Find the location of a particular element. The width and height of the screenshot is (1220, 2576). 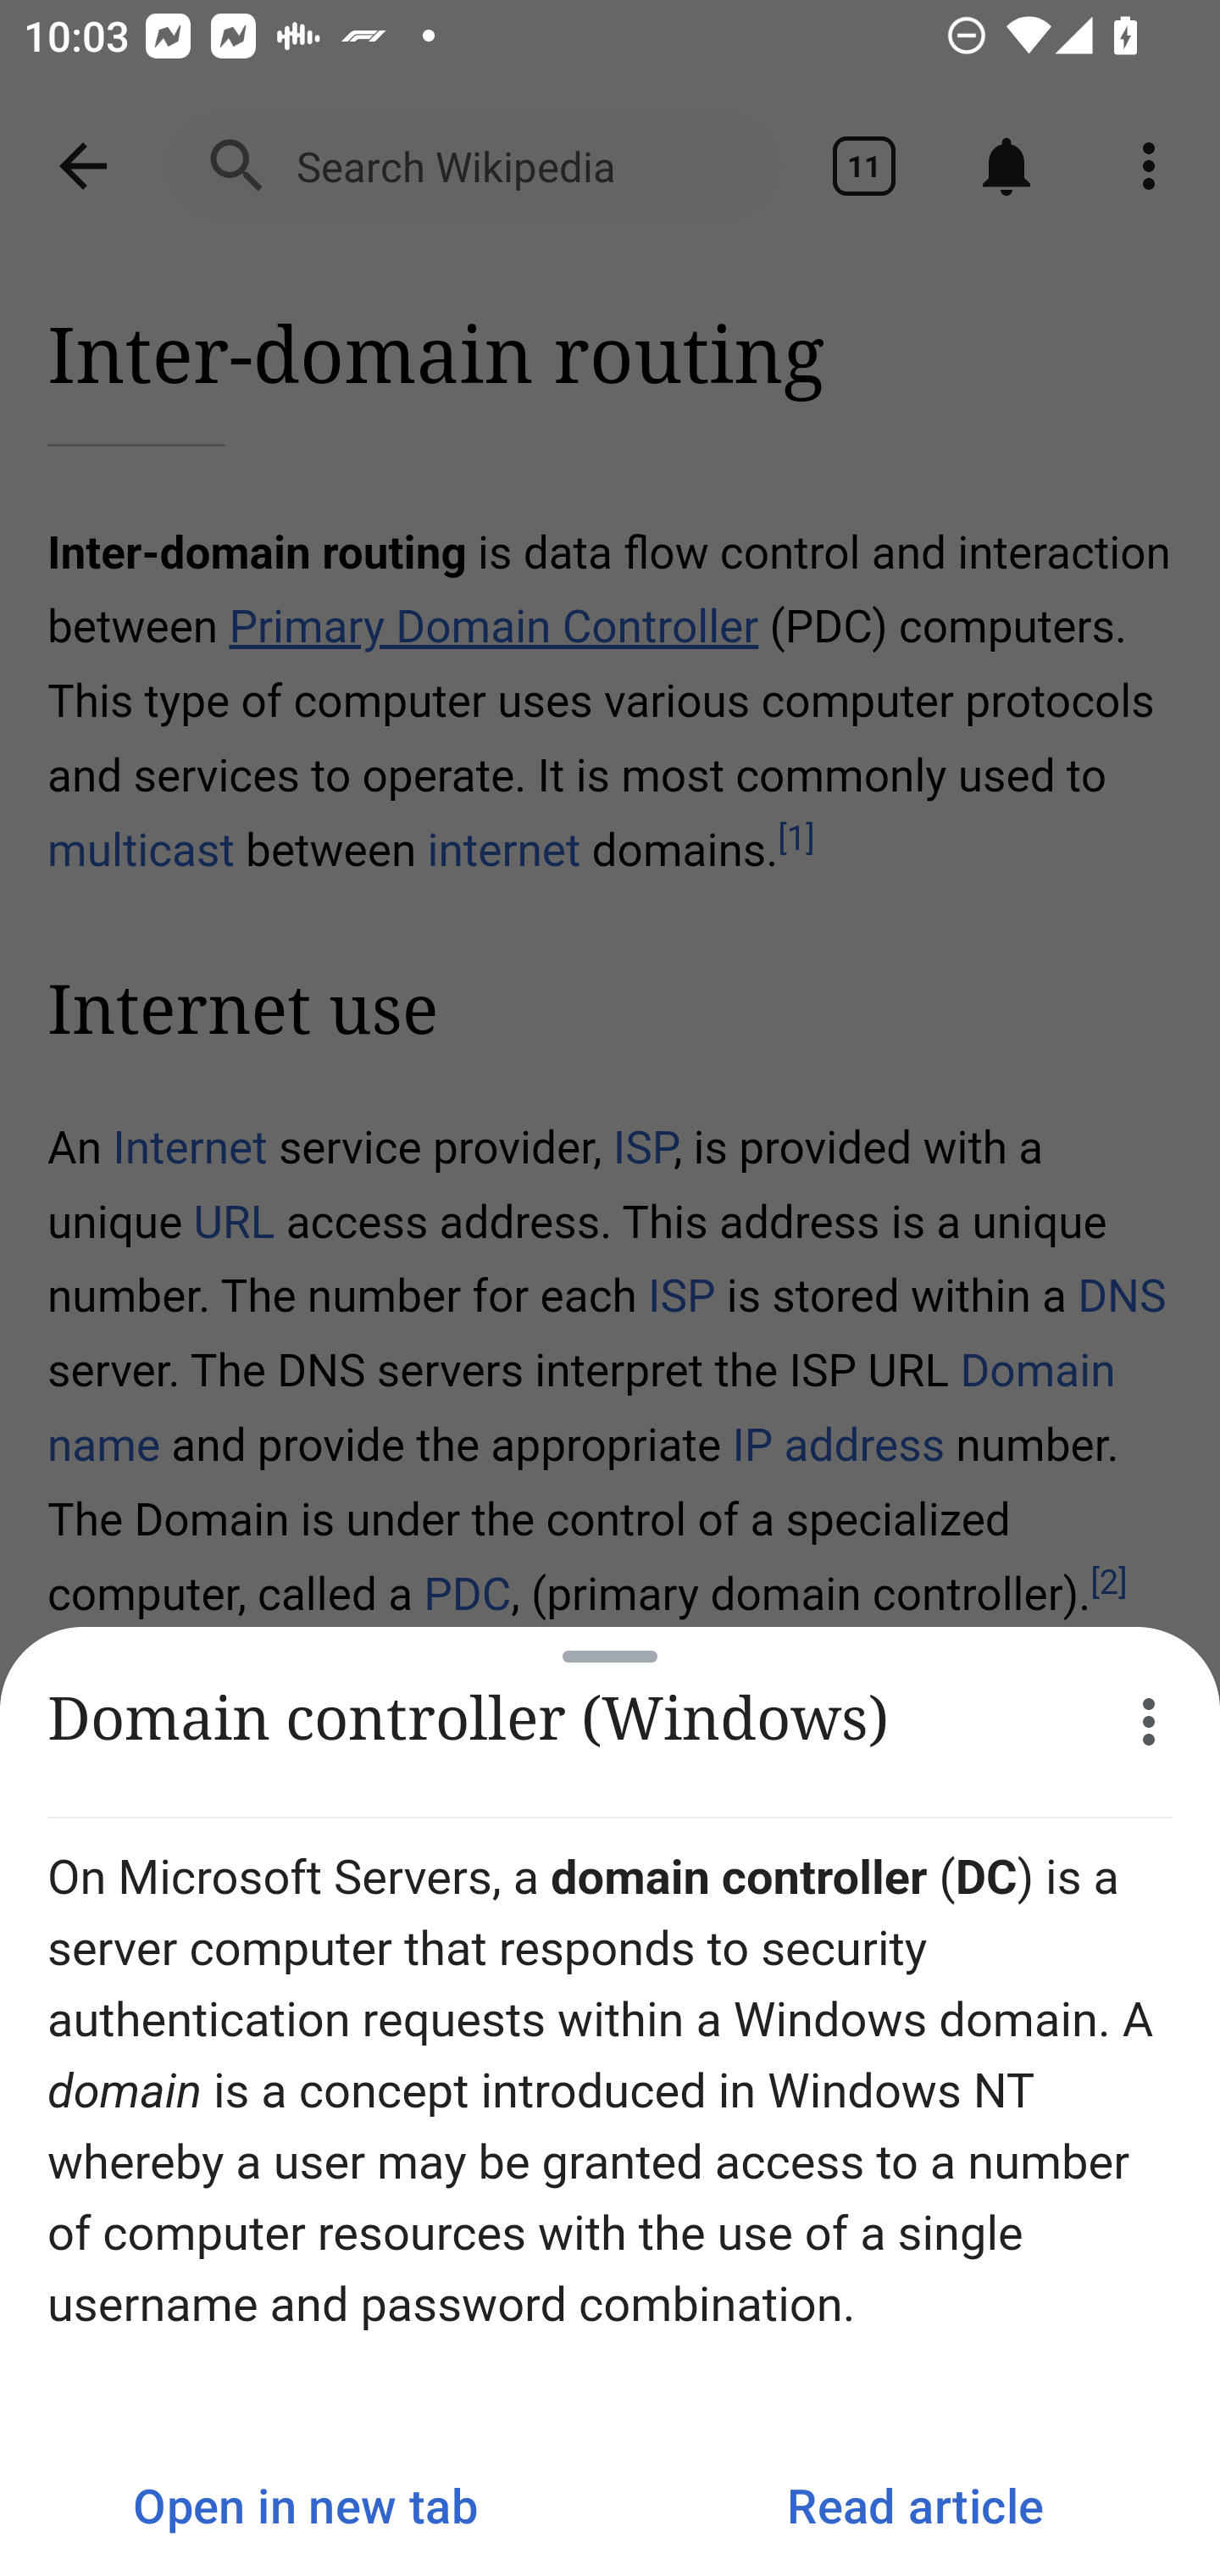

More options is located at coordinates (1149, 1722).